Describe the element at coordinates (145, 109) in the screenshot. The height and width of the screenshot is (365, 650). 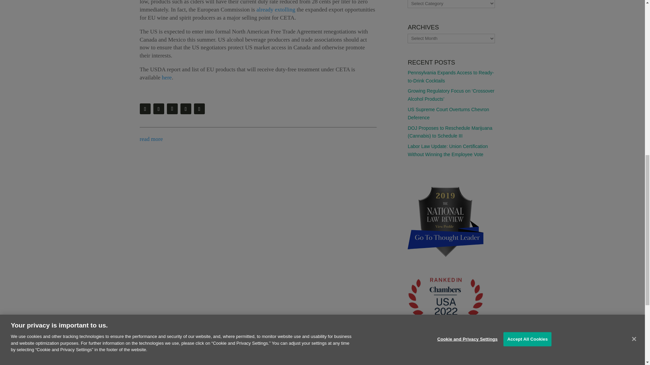
I see `Print` at that location.